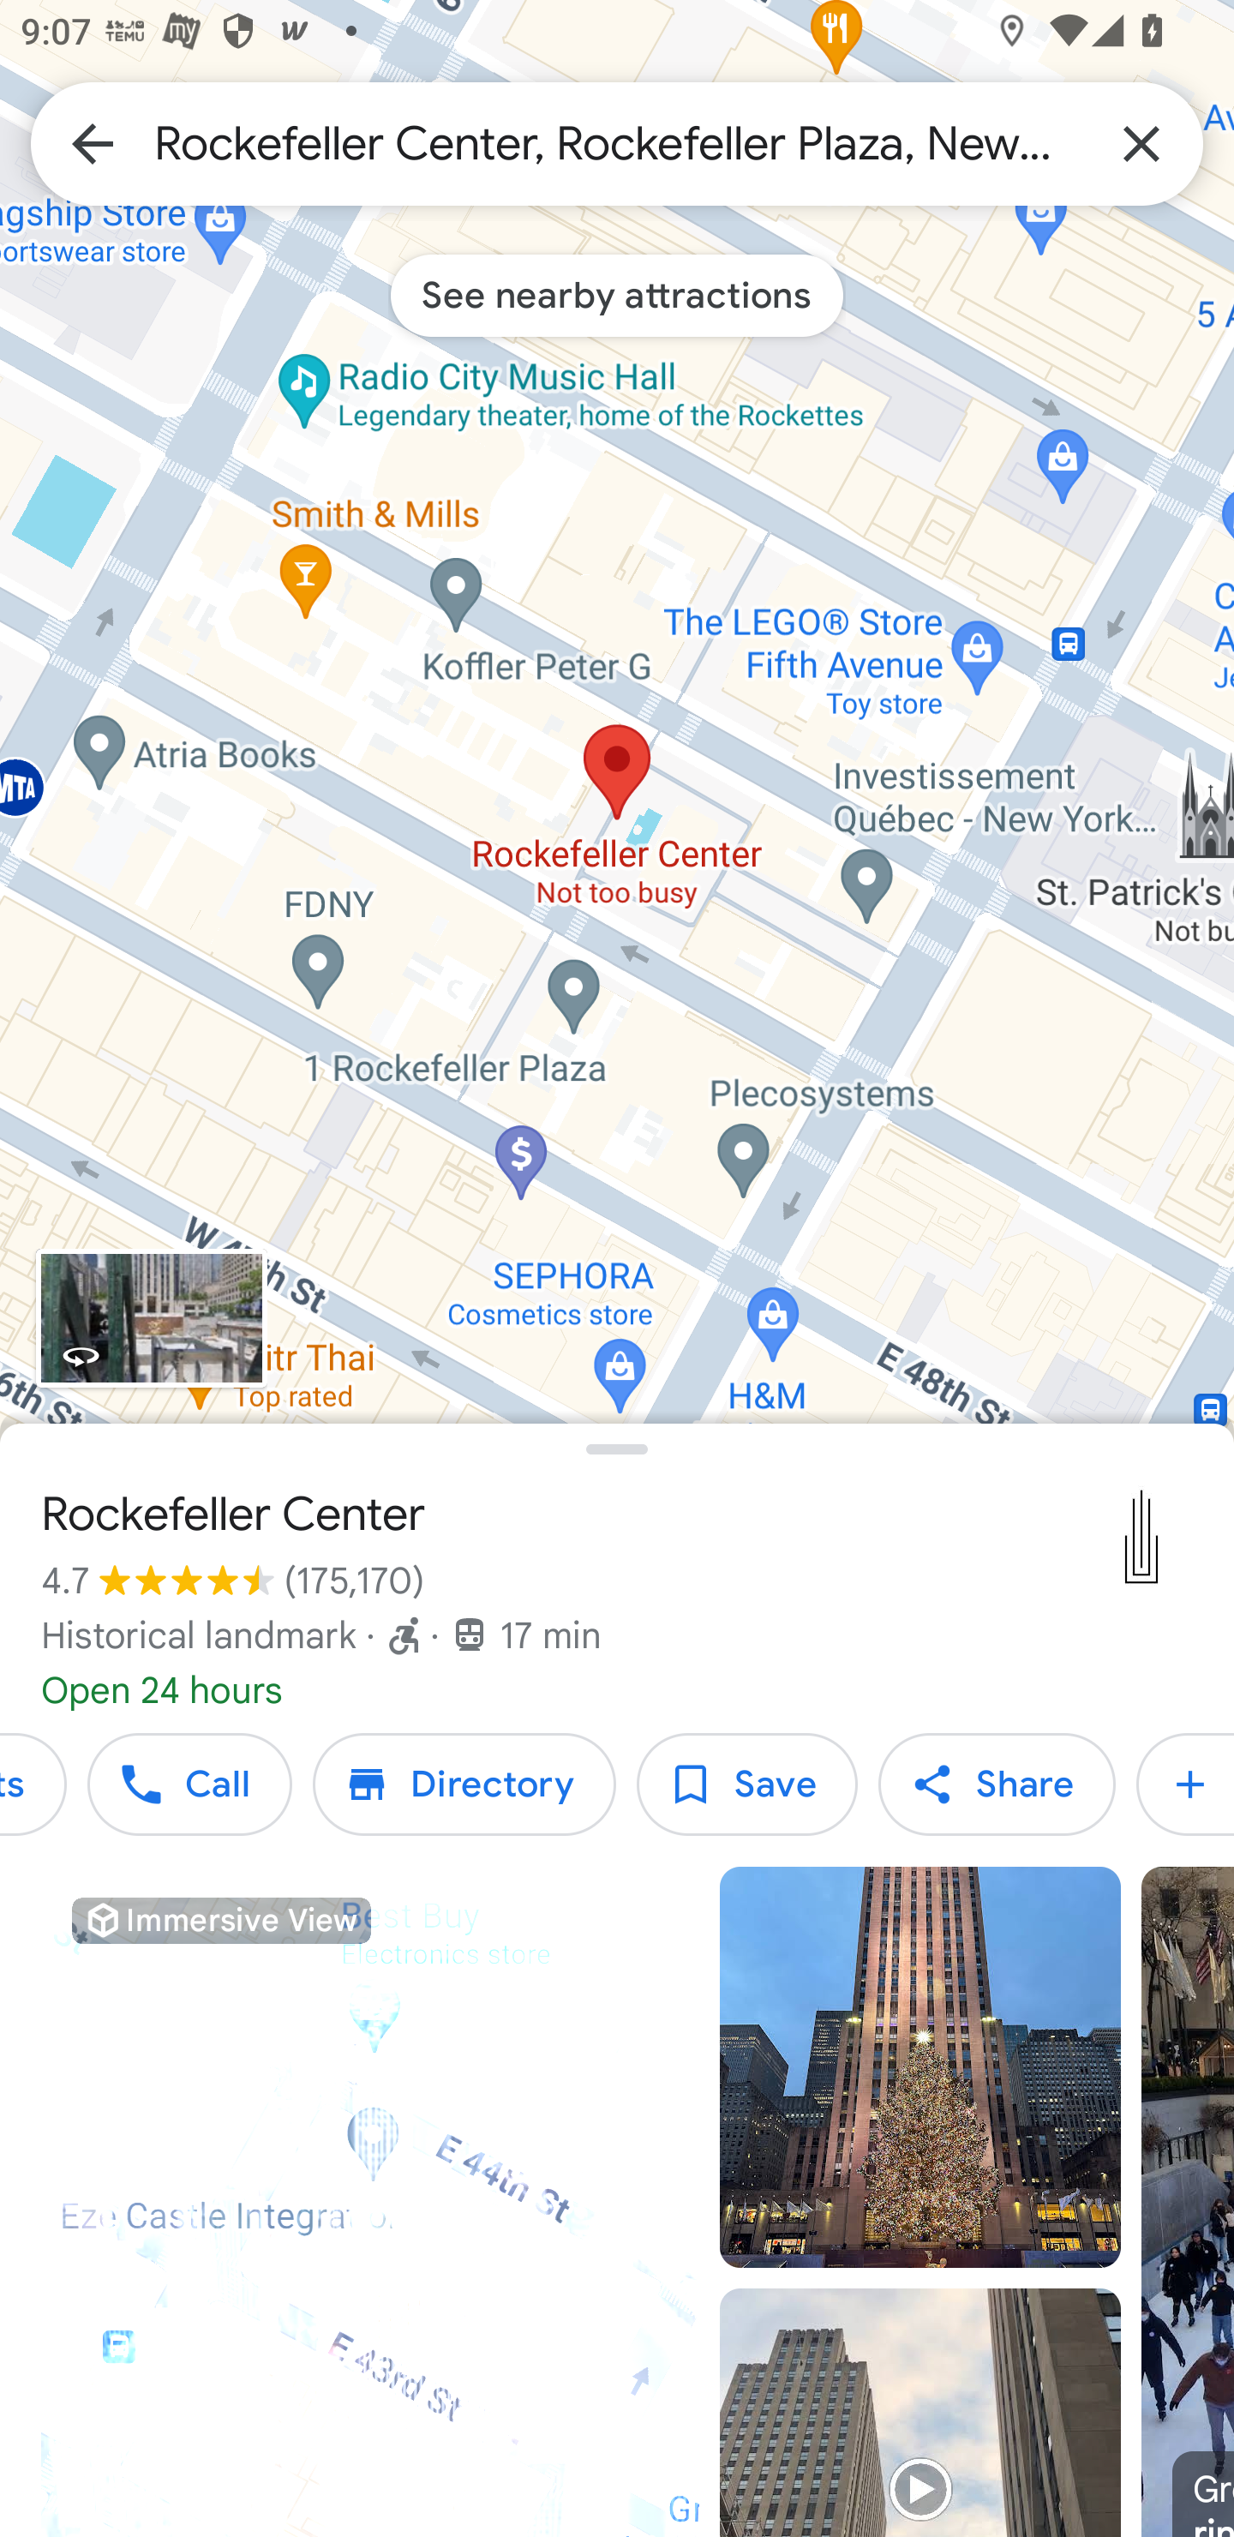 Image resolution: width=1234 pixels, height=2537 pixels. Describe the element at coordinates (920, 2067) in the screenshot. I see `Photo` at that location.